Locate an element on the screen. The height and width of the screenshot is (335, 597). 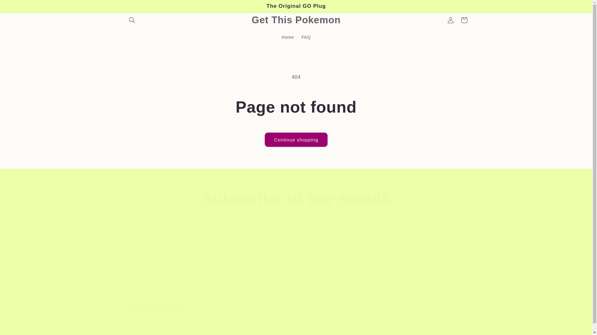
Get This Pokemon is located at coordinates (155, 331).